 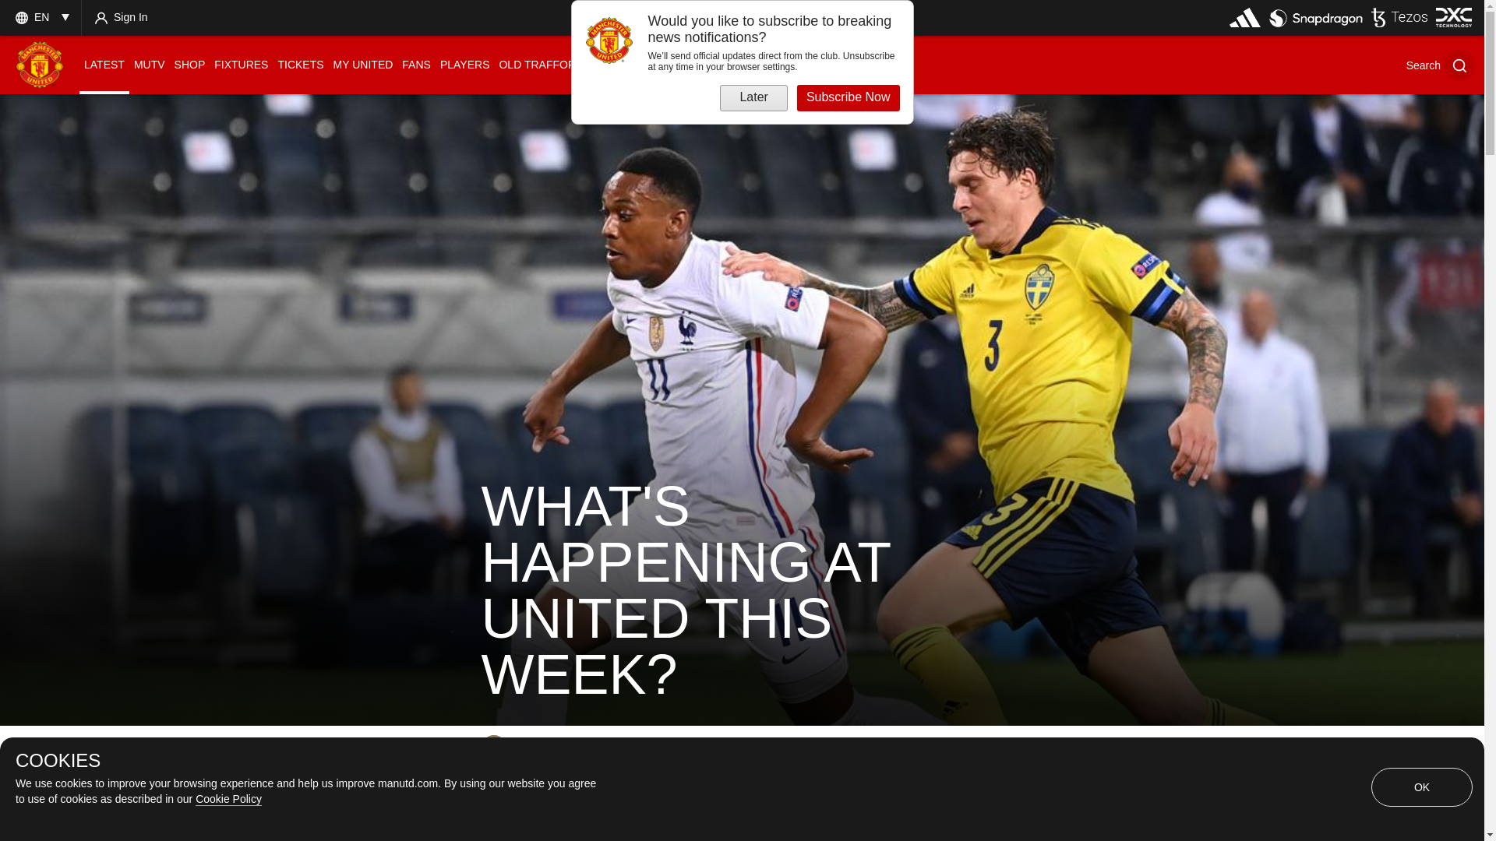 I want to click on Subscribe Now, so click(x=849, y=98).